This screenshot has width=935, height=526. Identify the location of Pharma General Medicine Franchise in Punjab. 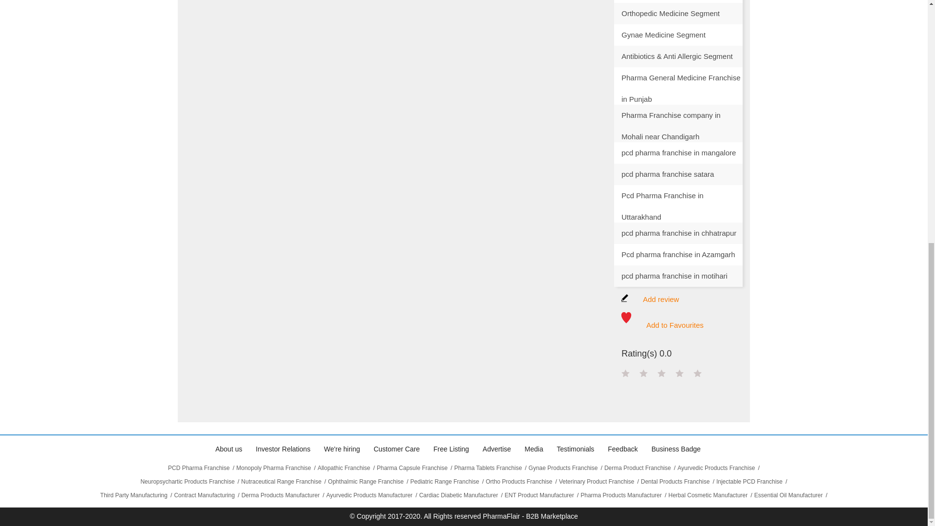
(678, 78).